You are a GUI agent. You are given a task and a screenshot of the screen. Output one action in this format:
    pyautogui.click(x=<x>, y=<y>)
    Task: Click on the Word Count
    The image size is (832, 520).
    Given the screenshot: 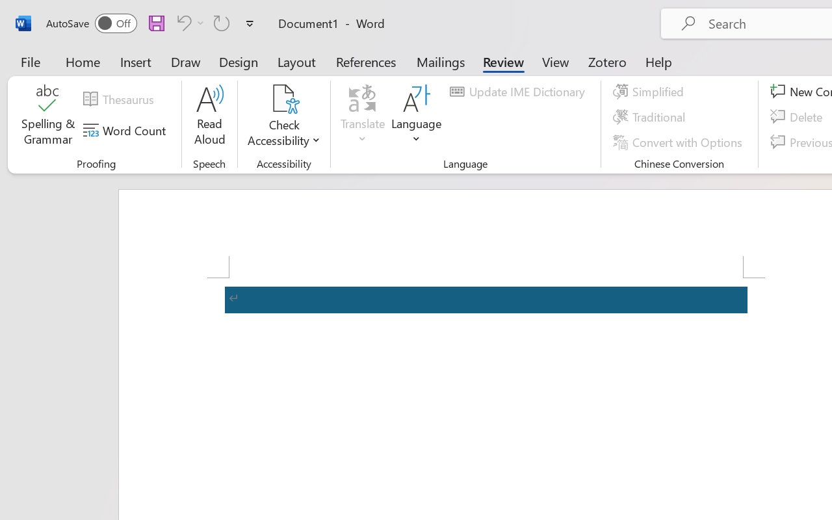 What is the action you would take?
    pyautogui.click(x=126, y=131)
    